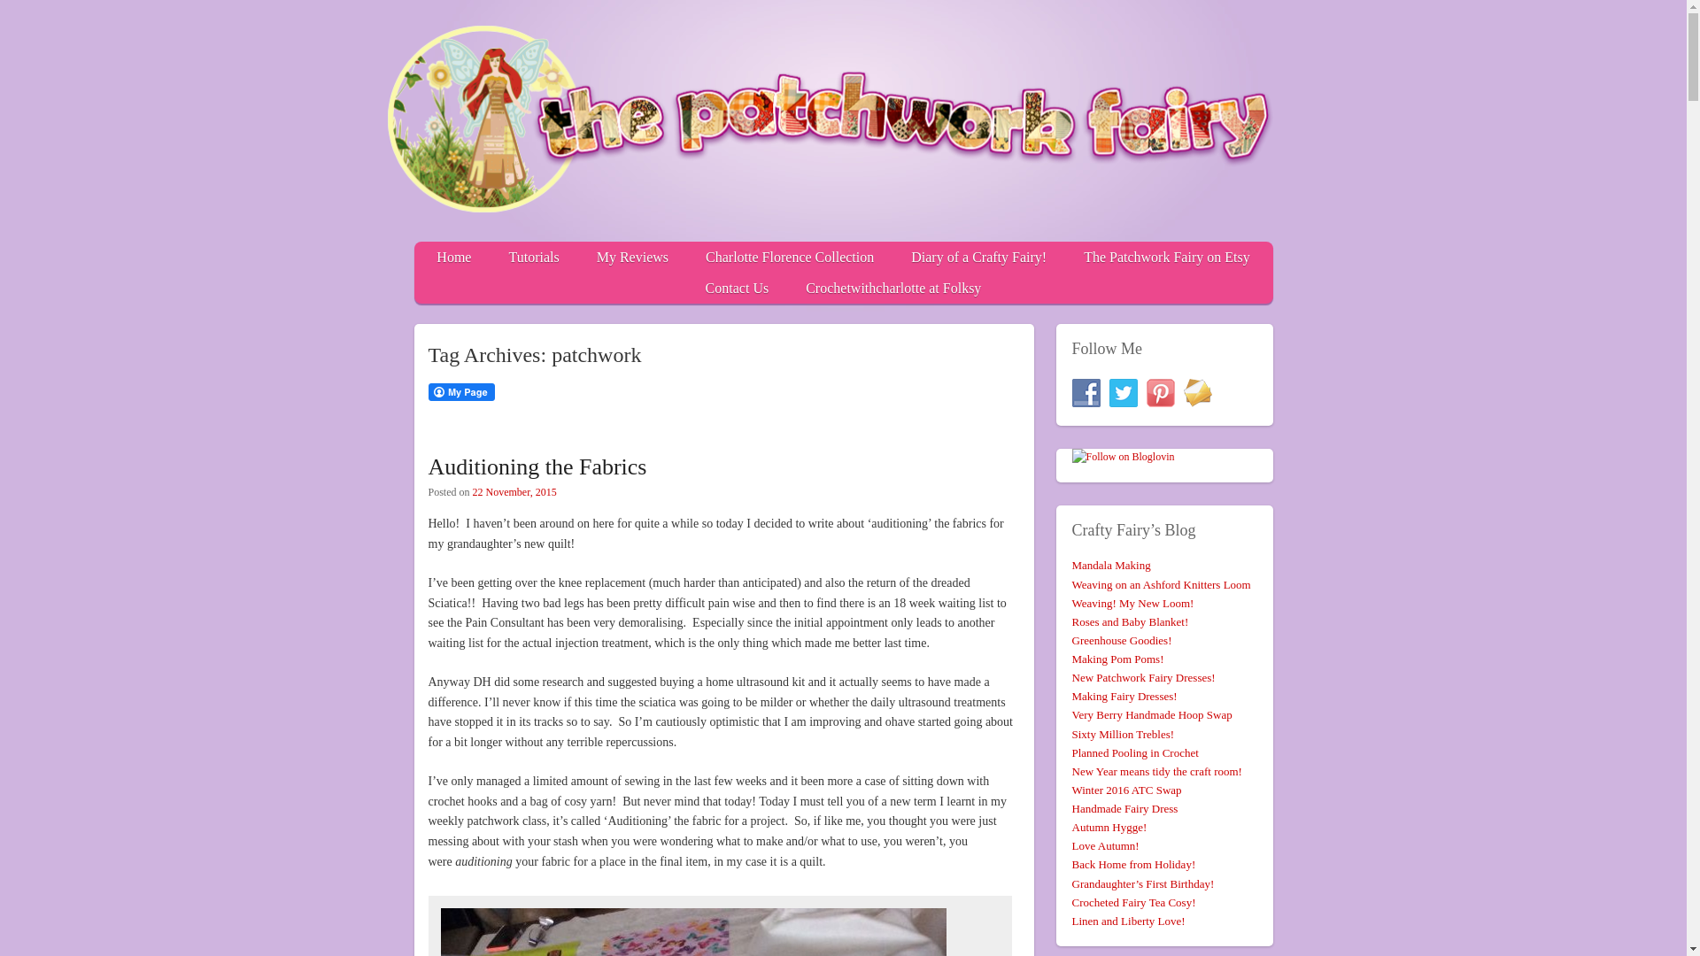 Image resolution: width=1700 pixels, height=956 pixels. Describe the element at coordinates (632, 256) in the screenshot. I see `My Reviews` at that location.